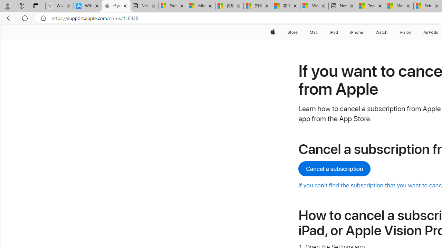  What do you see at coordinates (339, 32) in the screenshot?
I see `iPad menu` at bounding box center [339, 32].